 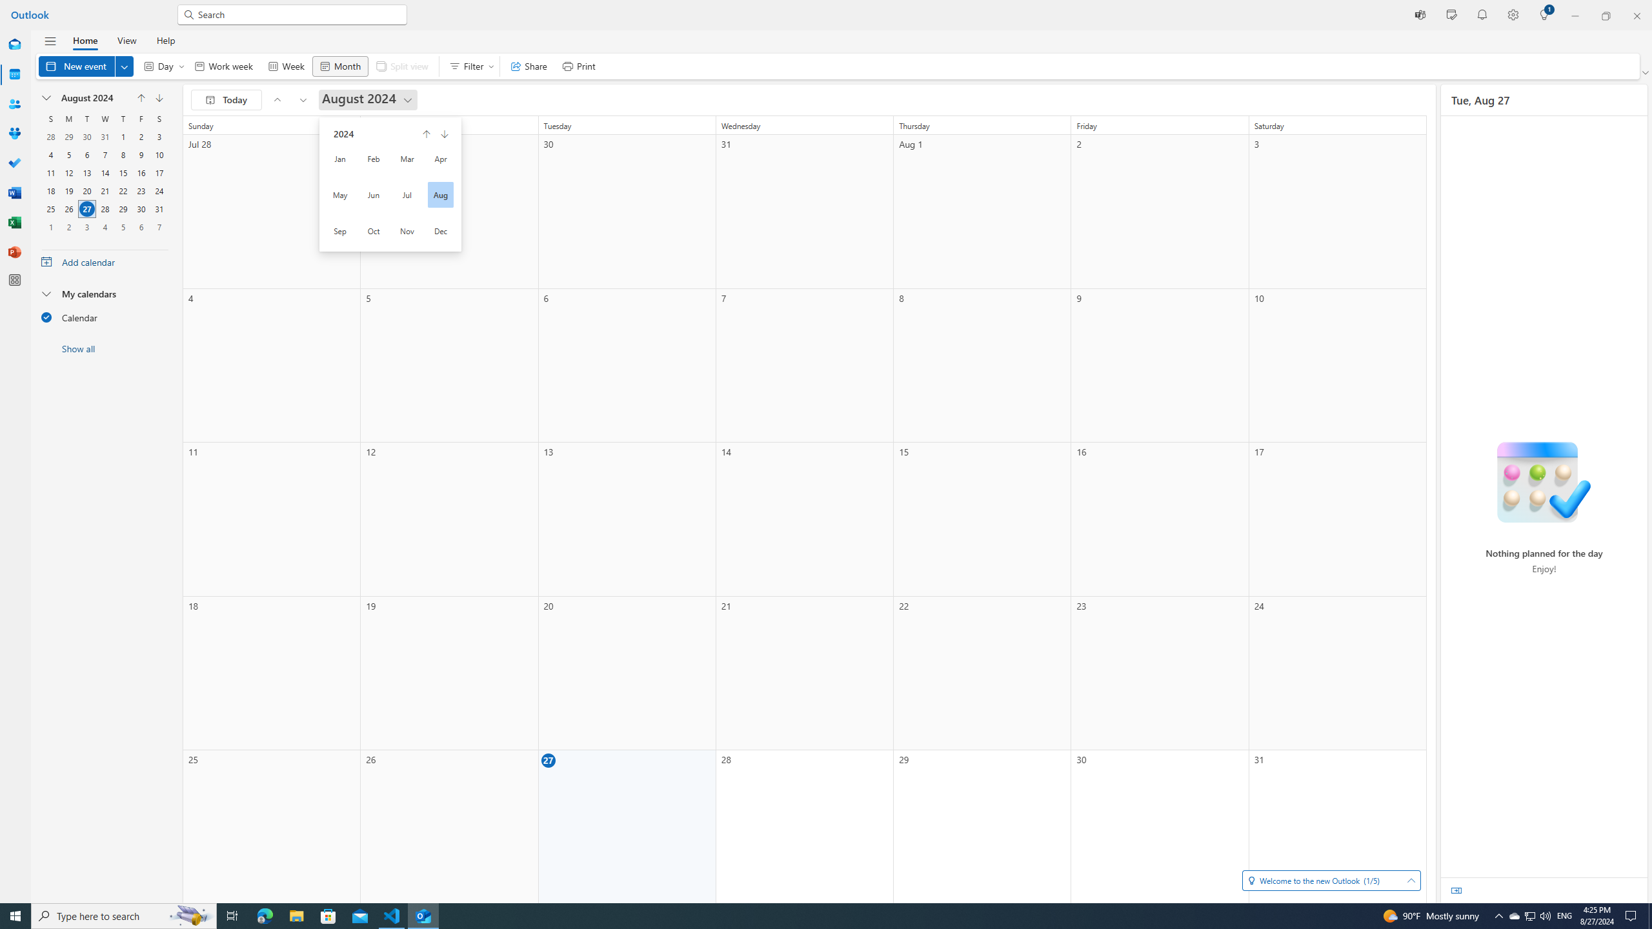 I want to click on Share, so click(x=529, y=66).